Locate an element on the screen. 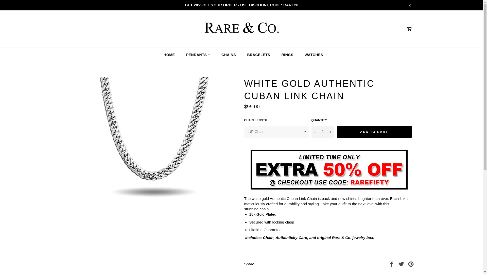  Share on Facebook is located at coordinates (392, 264).